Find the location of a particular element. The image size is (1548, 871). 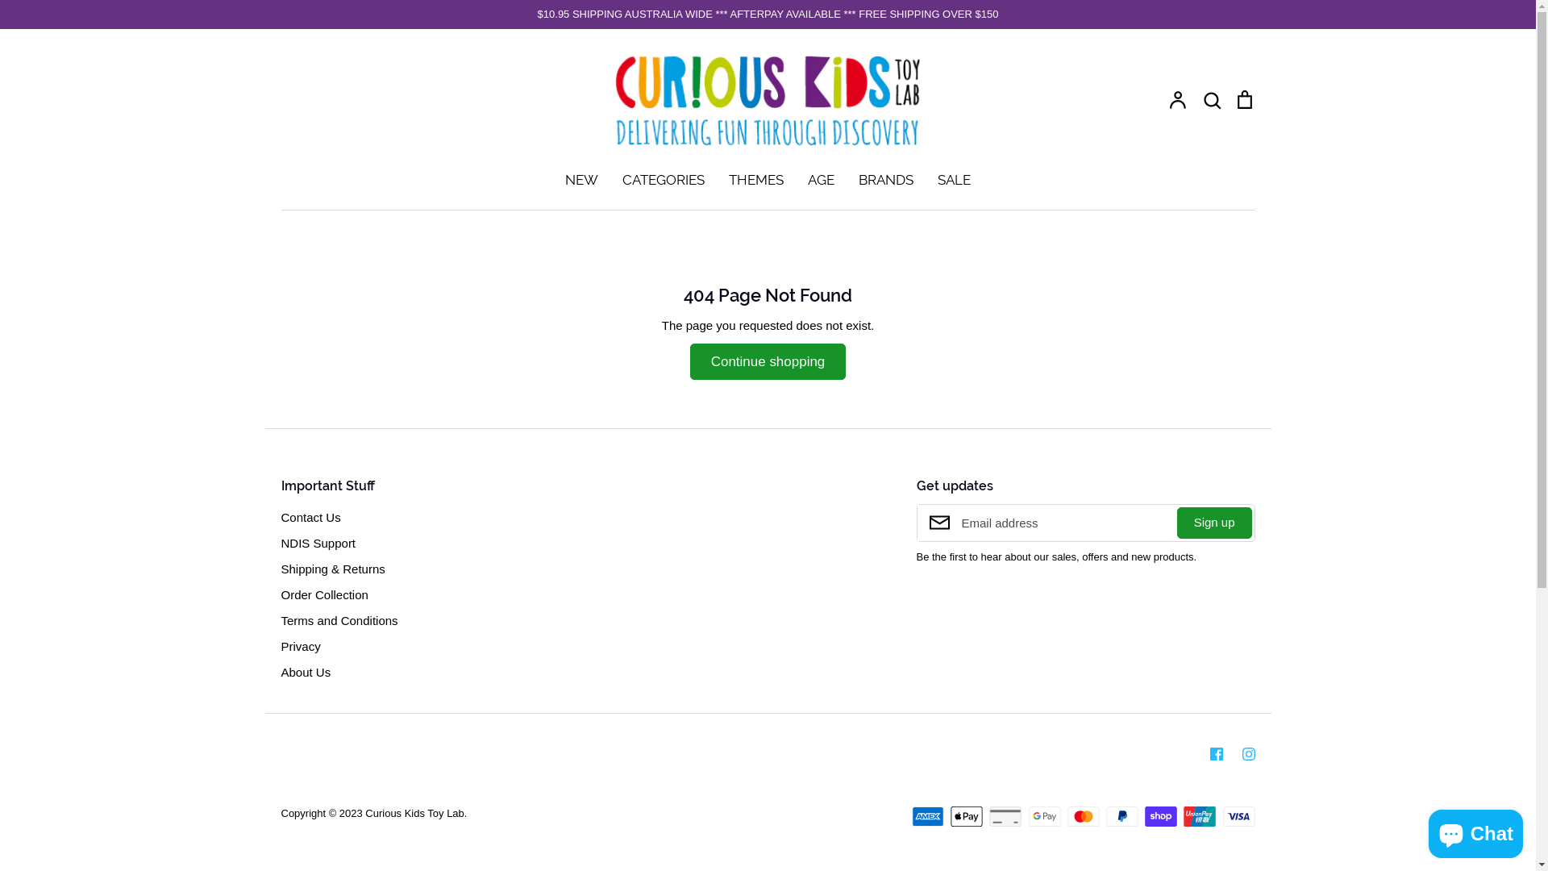

NEW is located at coordinates (582, 180).